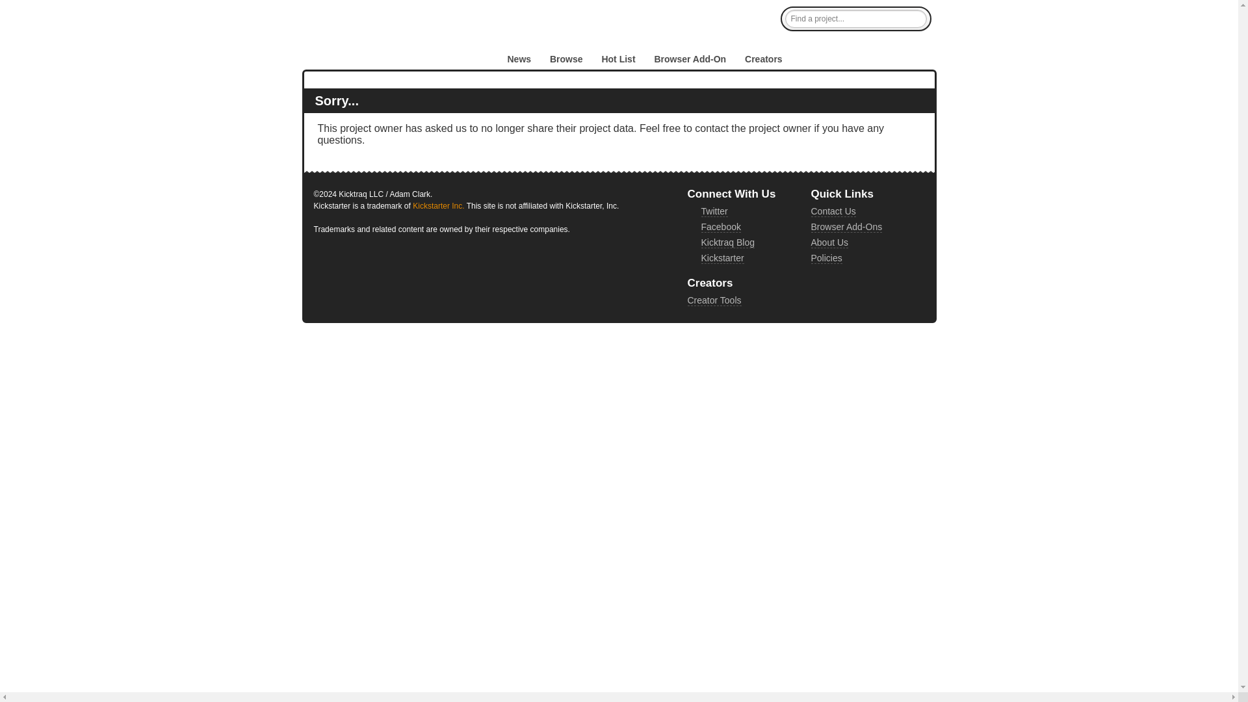 This screenshot has width=1248, height=702. I want to click on Twitter, so click(714, 211).